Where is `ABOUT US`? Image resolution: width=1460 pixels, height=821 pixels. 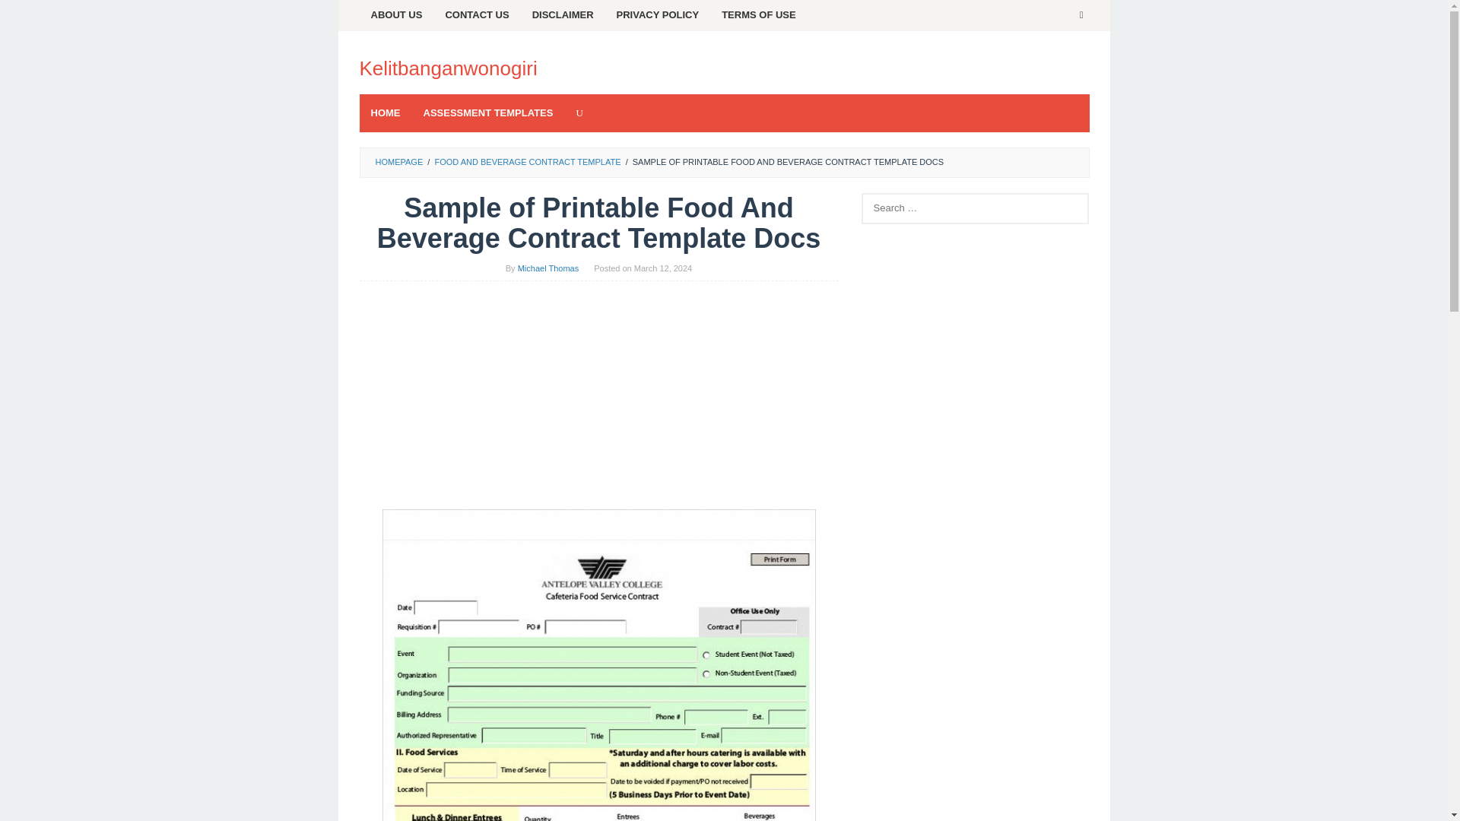
ABOUT US is located at coordinates (396, 15).